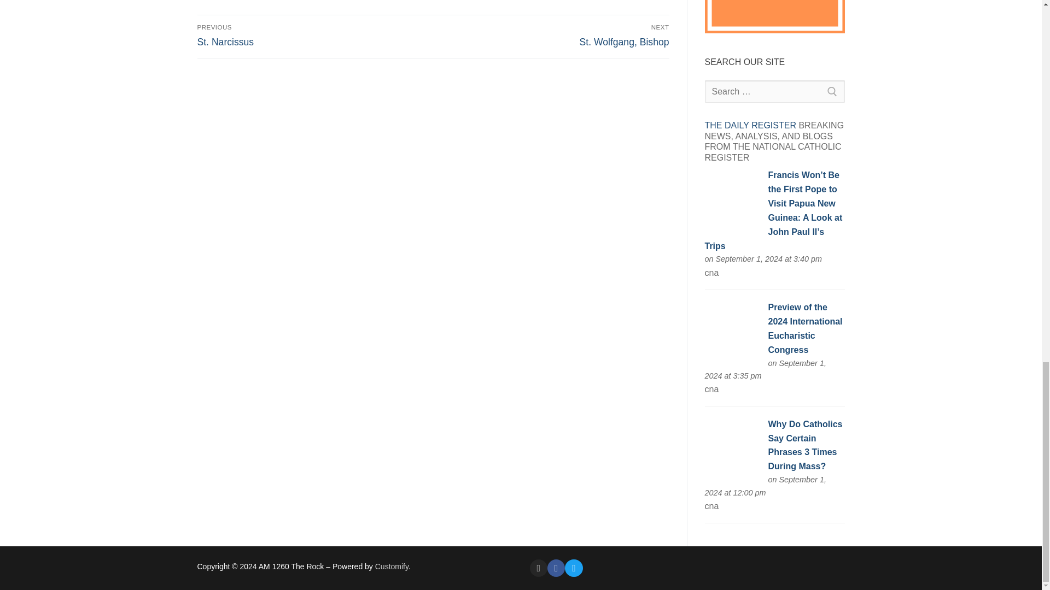 The image size is (1050, 590). I want to click on Preview of the 2024 International Eucharistic Congress, so click(732, 330).